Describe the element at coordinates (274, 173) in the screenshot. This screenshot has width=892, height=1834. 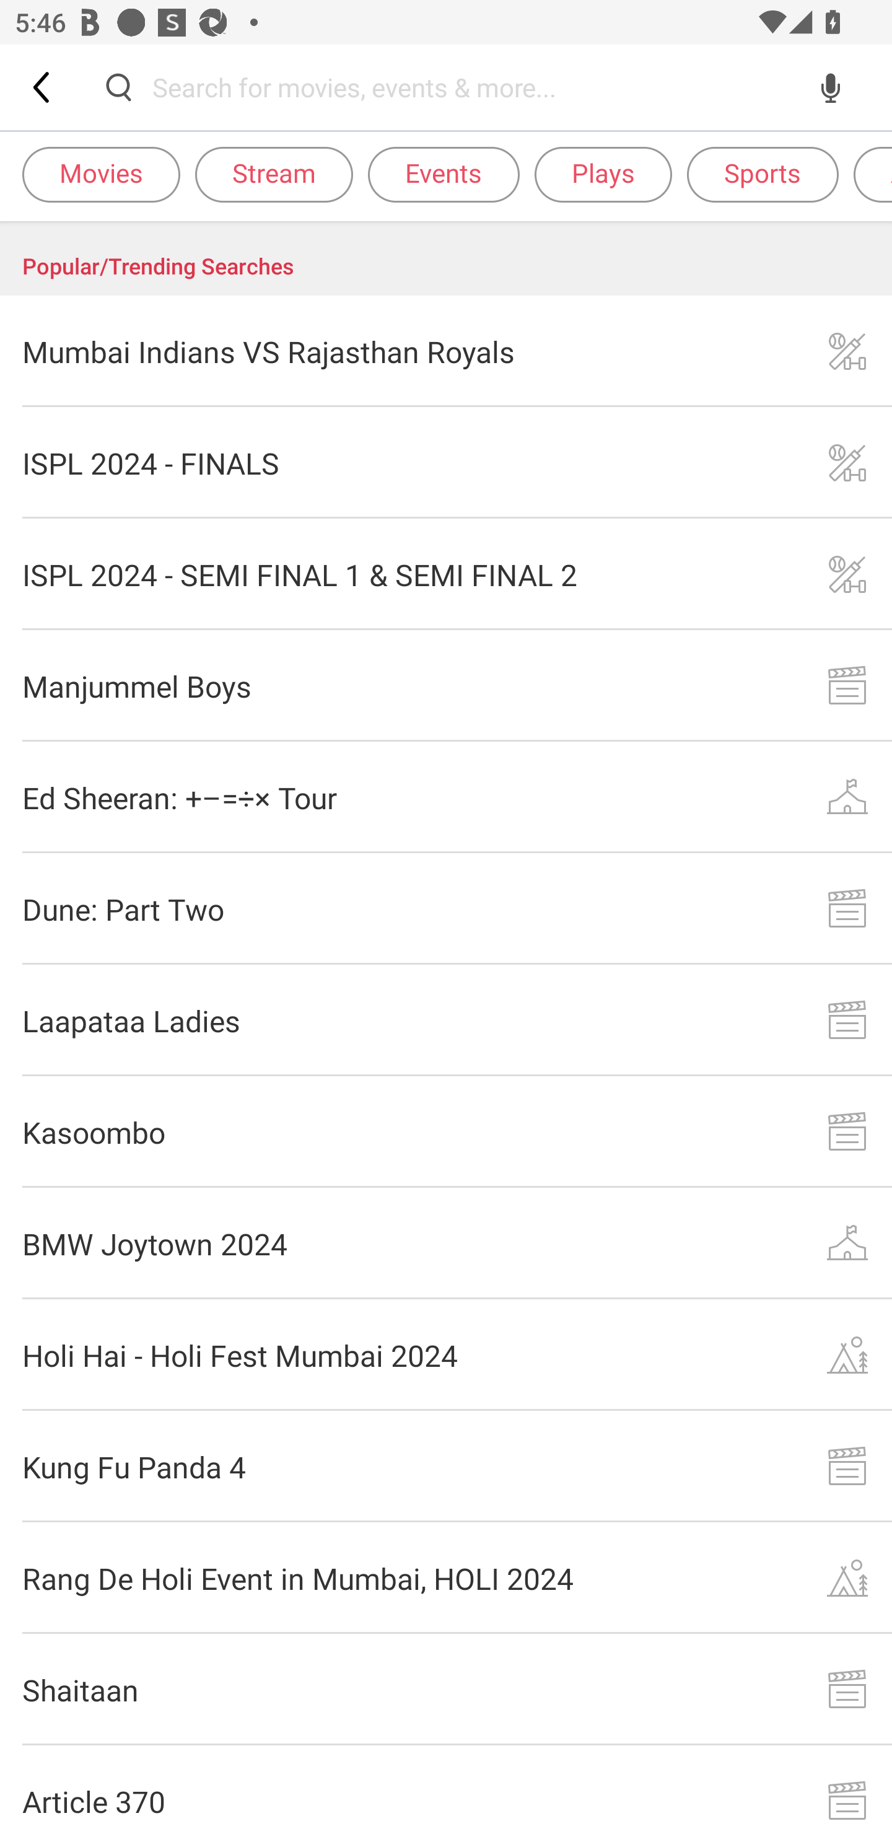
I see `Stream` at that location.